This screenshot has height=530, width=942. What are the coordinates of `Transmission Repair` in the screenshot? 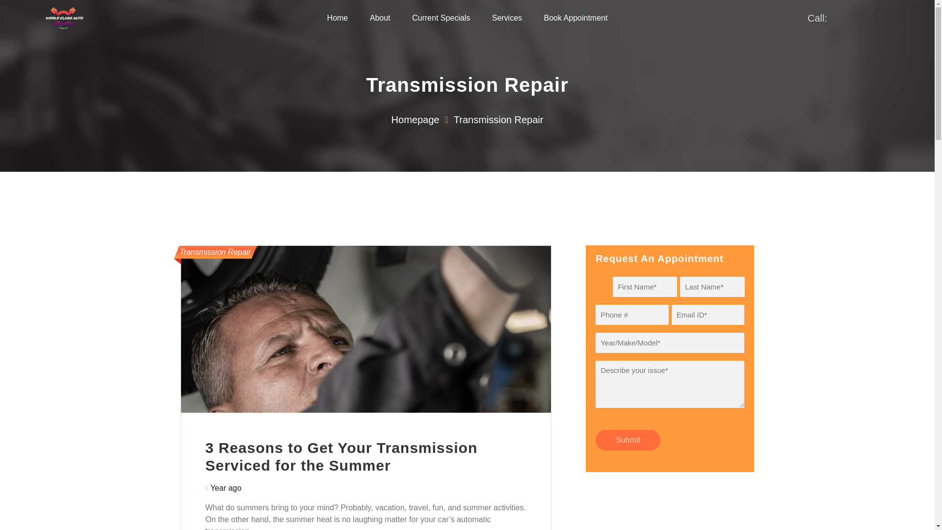 It's located at (215, 252).